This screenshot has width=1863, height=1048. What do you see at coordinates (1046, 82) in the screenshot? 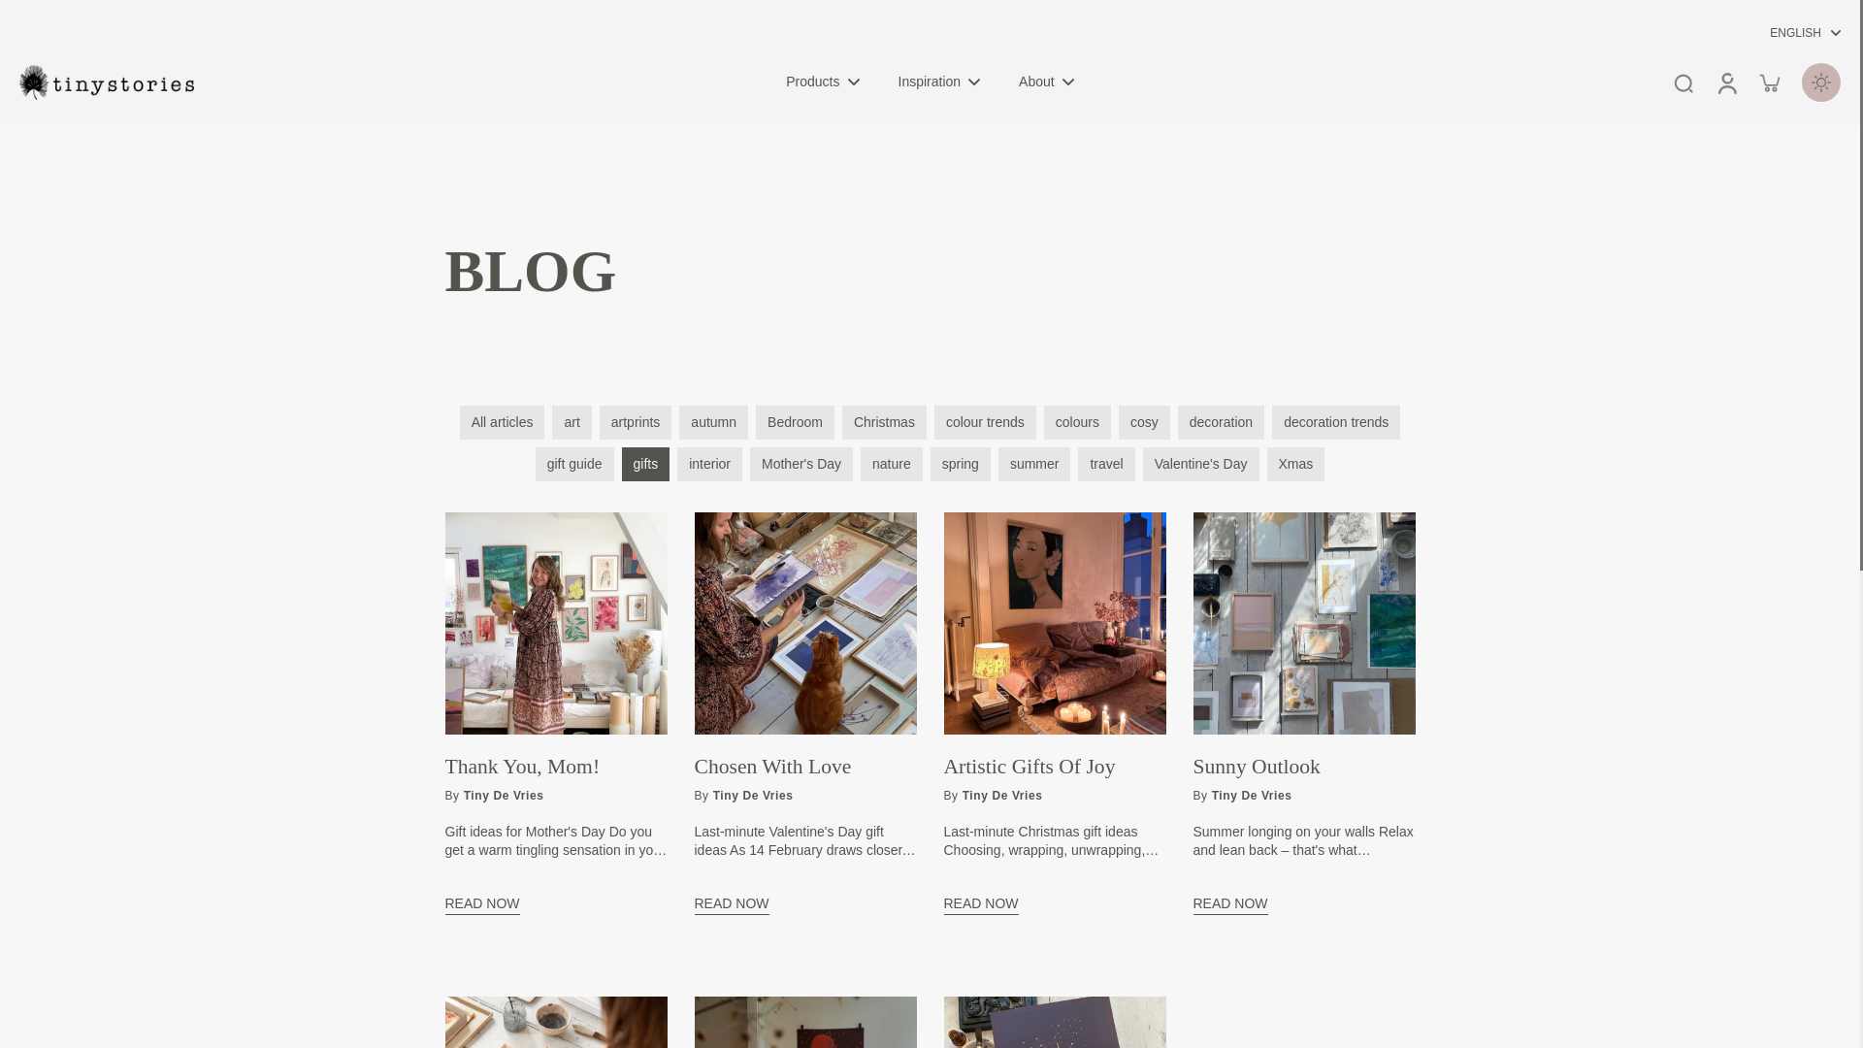
I see `About` at bounding box center [1046, 82].